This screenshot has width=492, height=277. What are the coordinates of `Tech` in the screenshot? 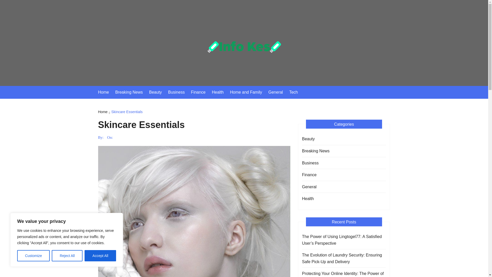 It's located at (296, 92).